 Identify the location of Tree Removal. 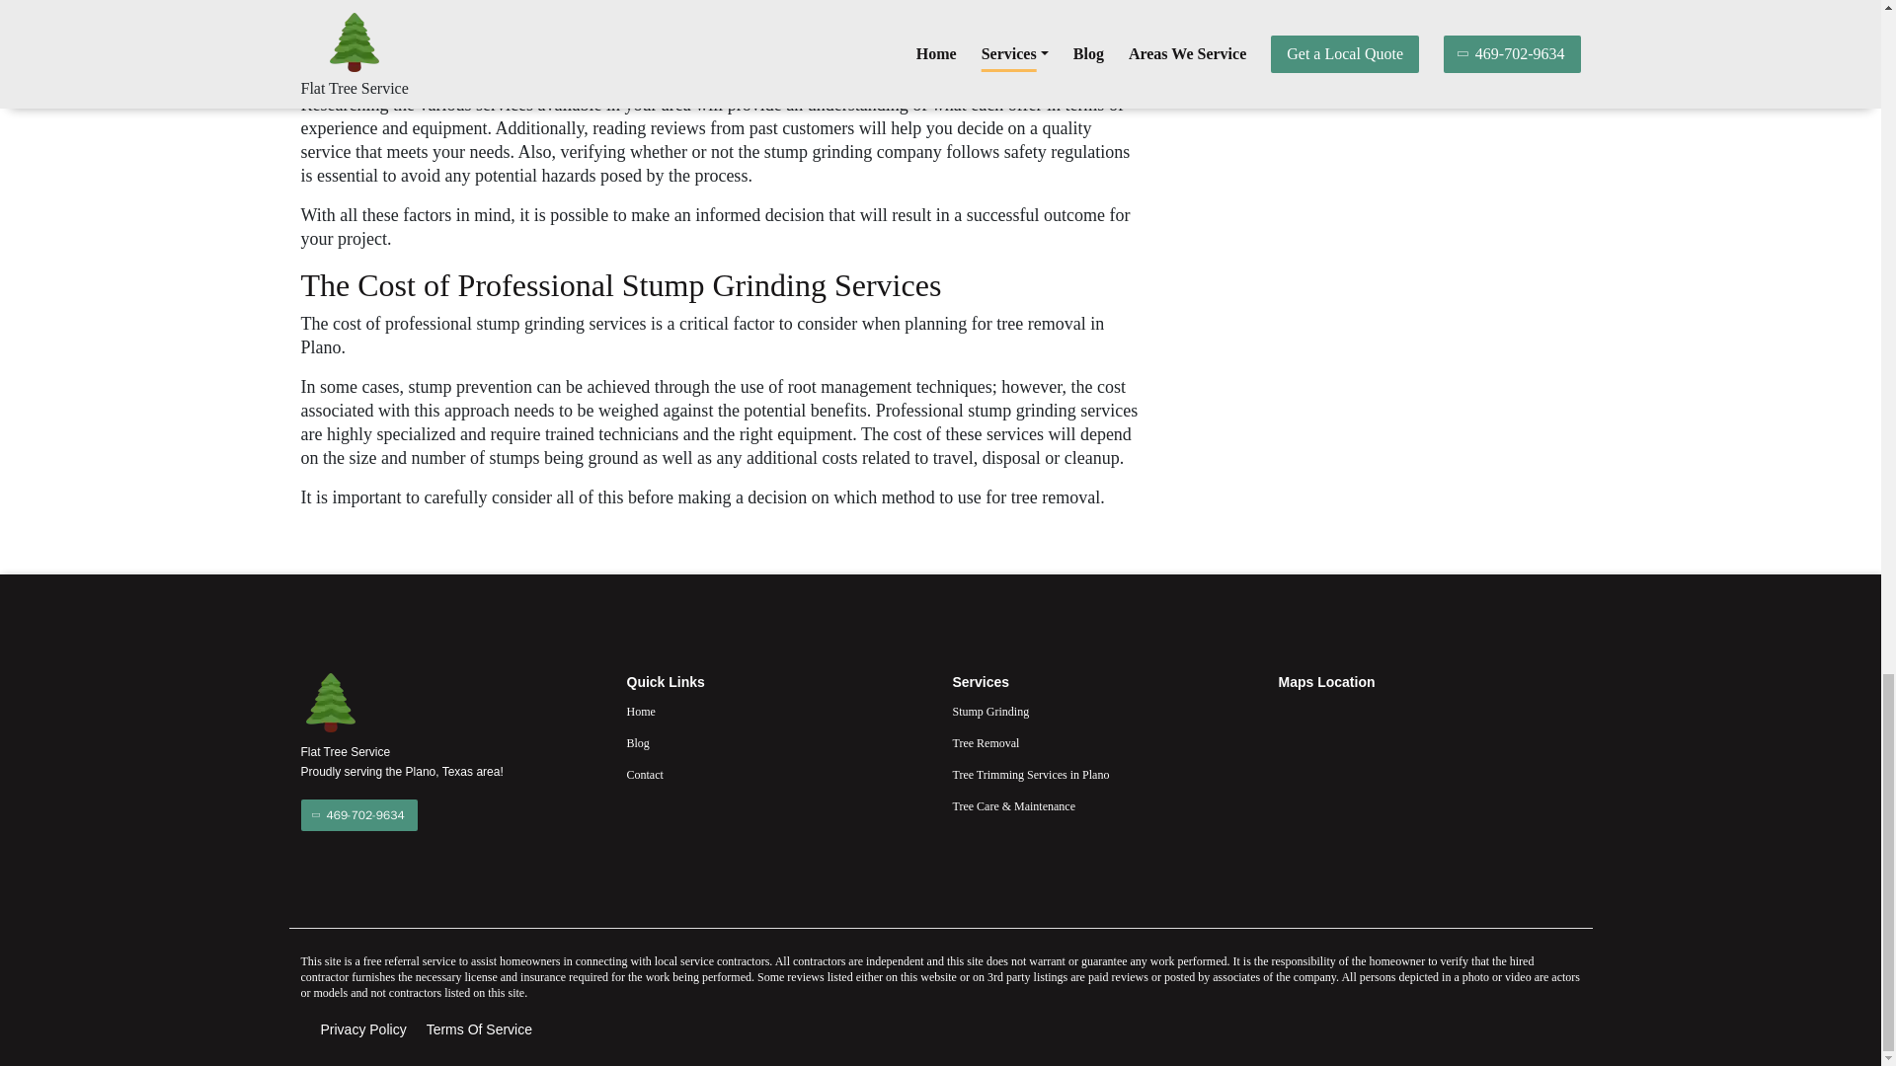
(1102, 742).